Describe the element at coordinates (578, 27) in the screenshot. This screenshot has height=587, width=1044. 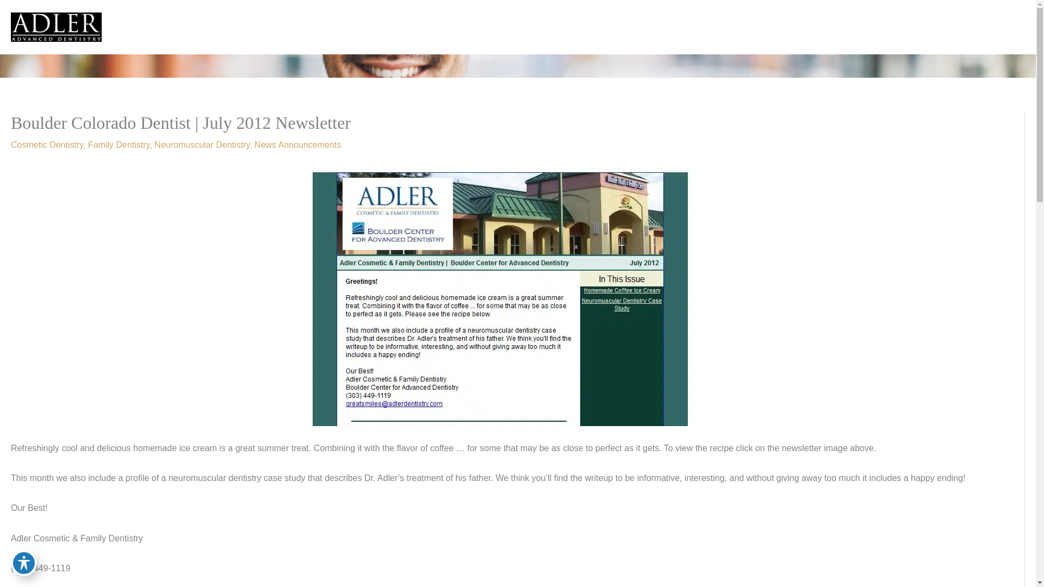
I see `About Us` at that location.